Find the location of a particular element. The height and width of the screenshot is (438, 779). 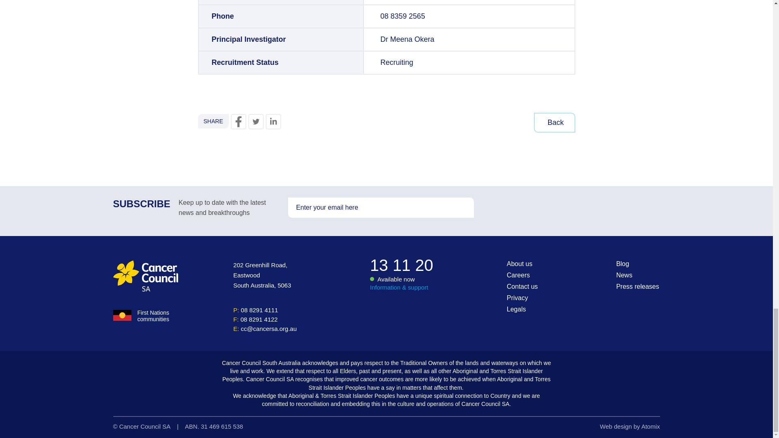

Share on Twitter is located at coordinates (256, 121).